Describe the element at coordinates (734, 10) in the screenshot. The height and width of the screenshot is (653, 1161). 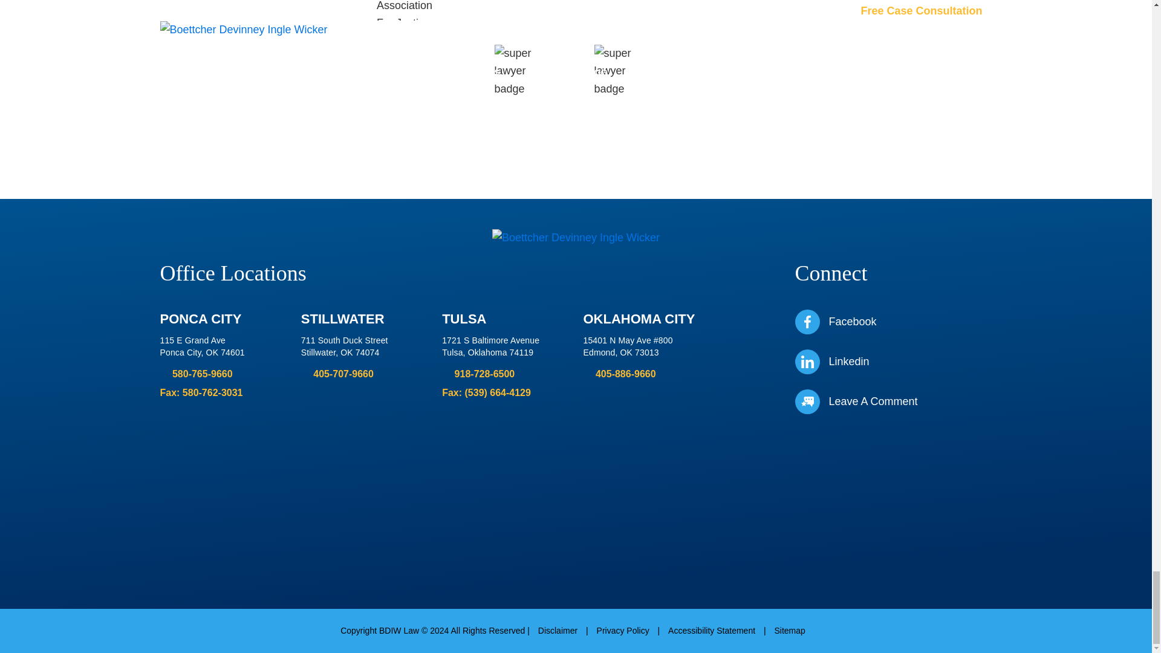
I see `American Association For Justice` at that location.